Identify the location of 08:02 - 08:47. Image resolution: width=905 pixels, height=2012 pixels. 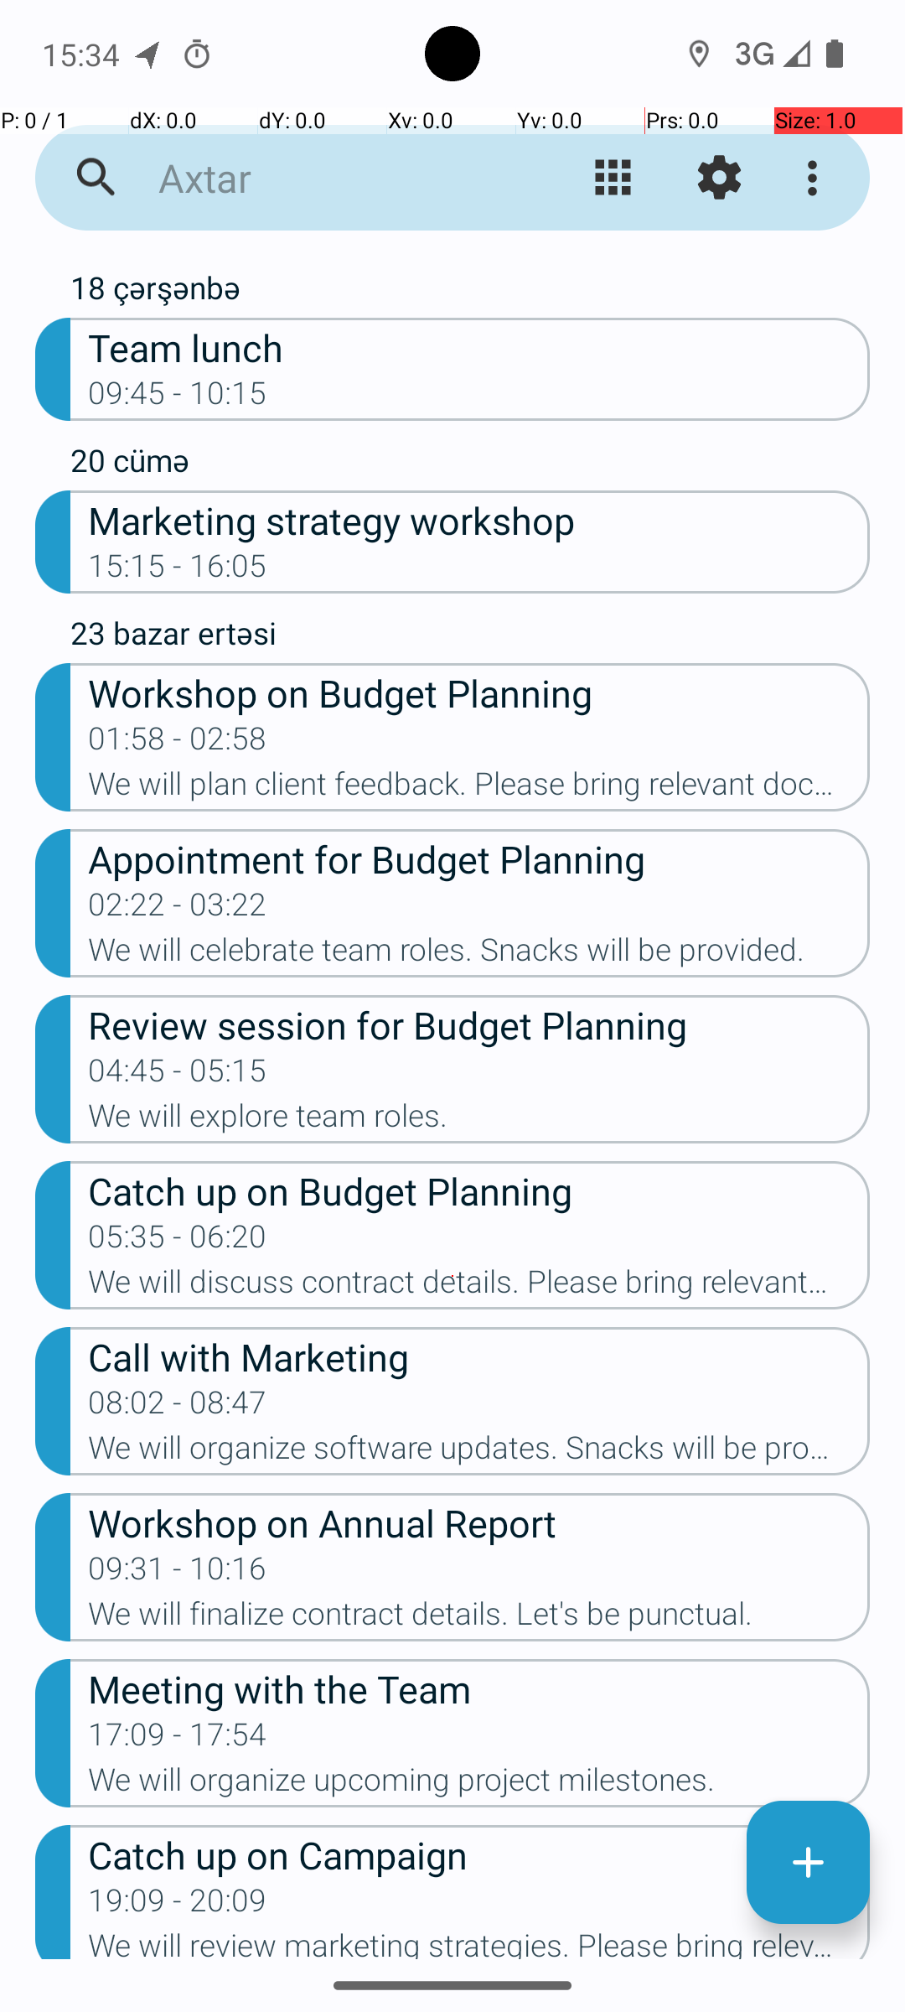
(178, 1408).